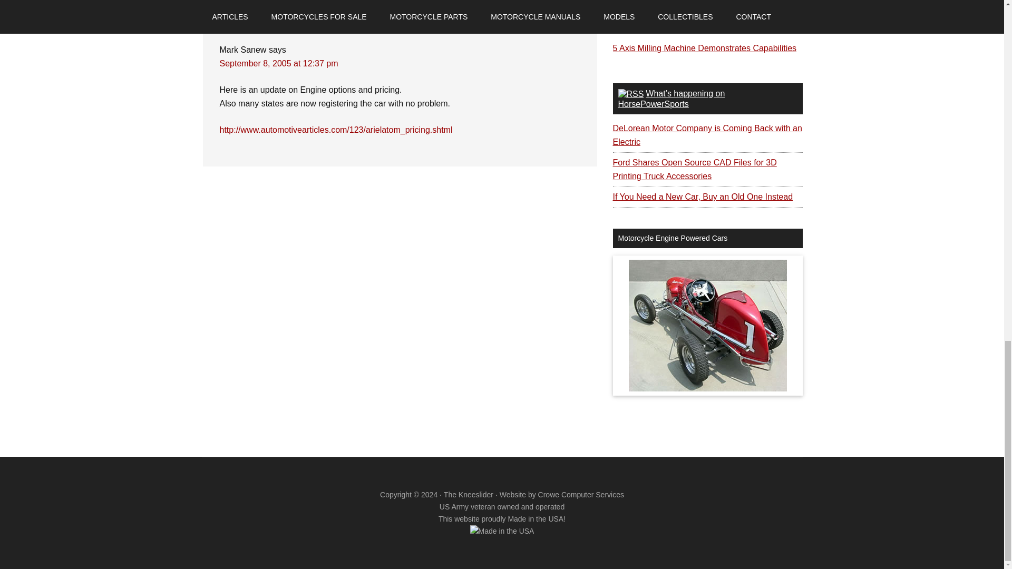  What do you see at coordinates (706, 135) in the screenshot?
I see `DeLorean Motor Company is Coming Back with an Electric` at bounding box center [706, 135].